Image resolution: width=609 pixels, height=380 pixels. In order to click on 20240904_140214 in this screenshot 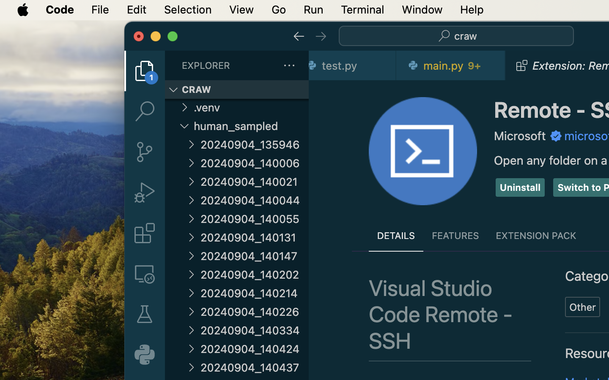, I will do `click(255, 293)`.